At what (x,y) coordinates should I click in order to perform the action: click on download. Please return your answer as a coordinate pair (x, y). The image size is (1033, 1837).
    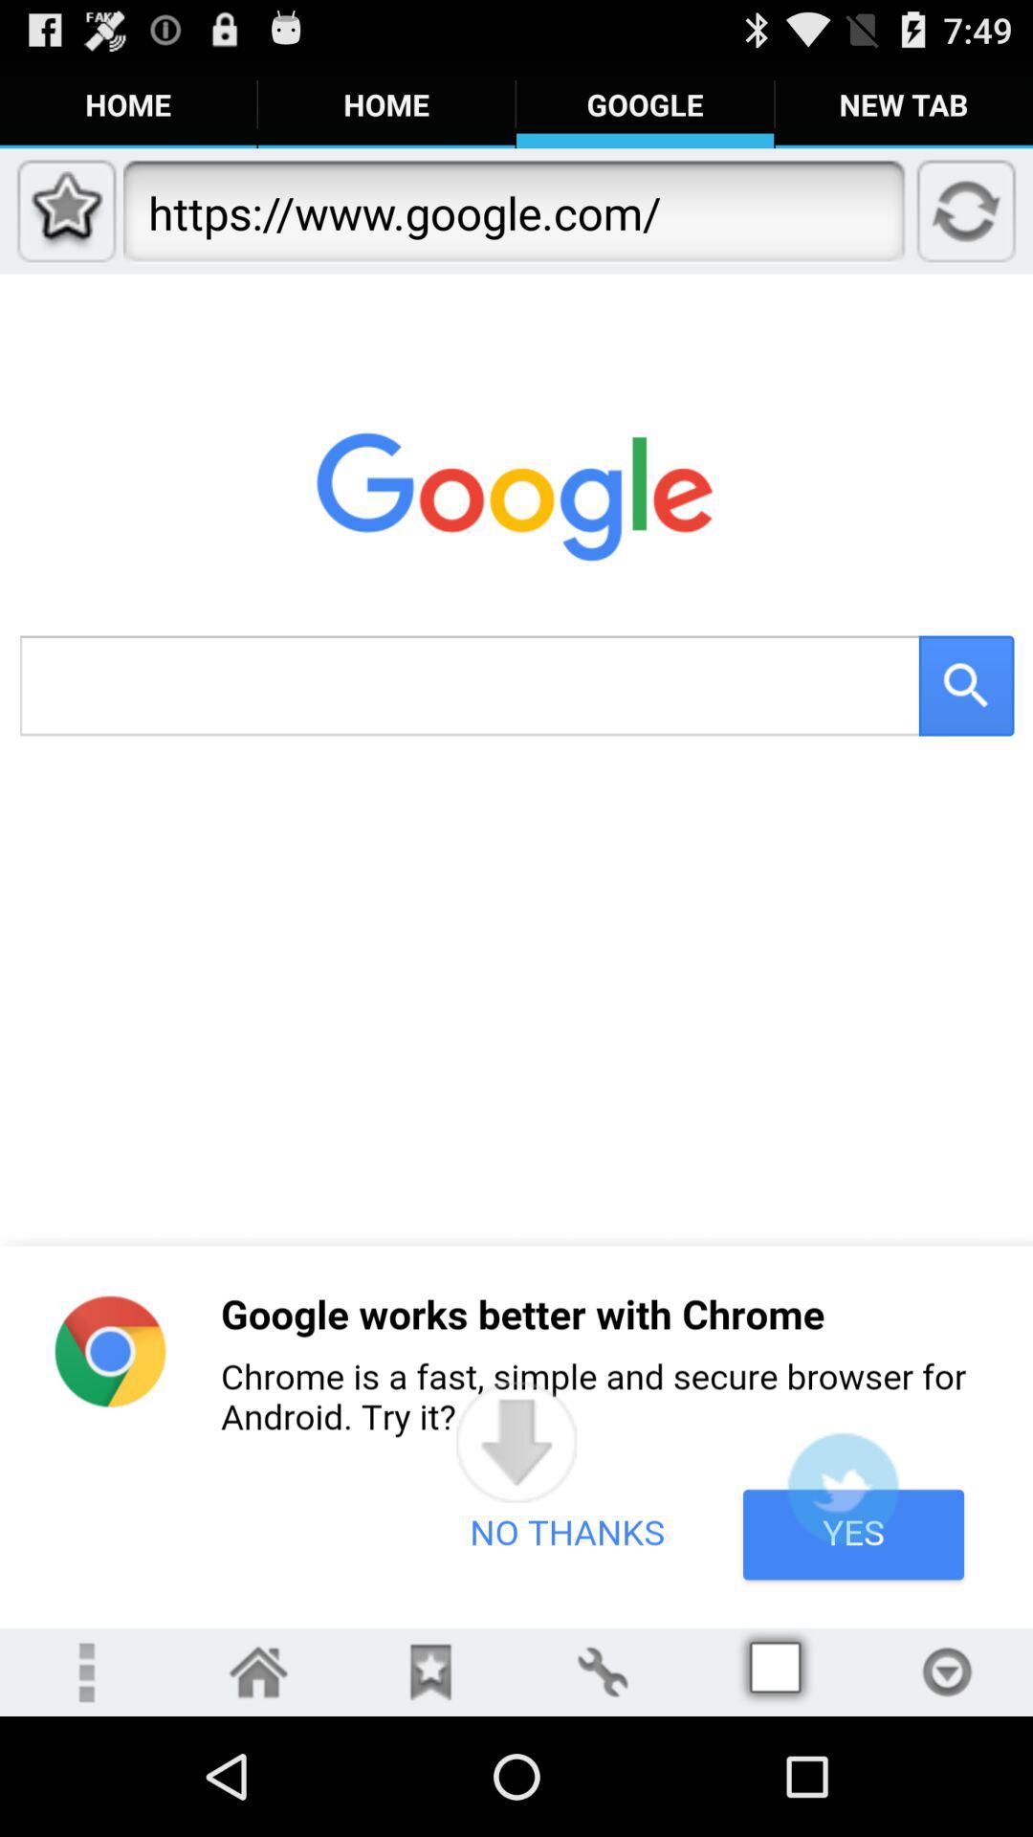
    Looking at the image, I should click on (947, 1672).